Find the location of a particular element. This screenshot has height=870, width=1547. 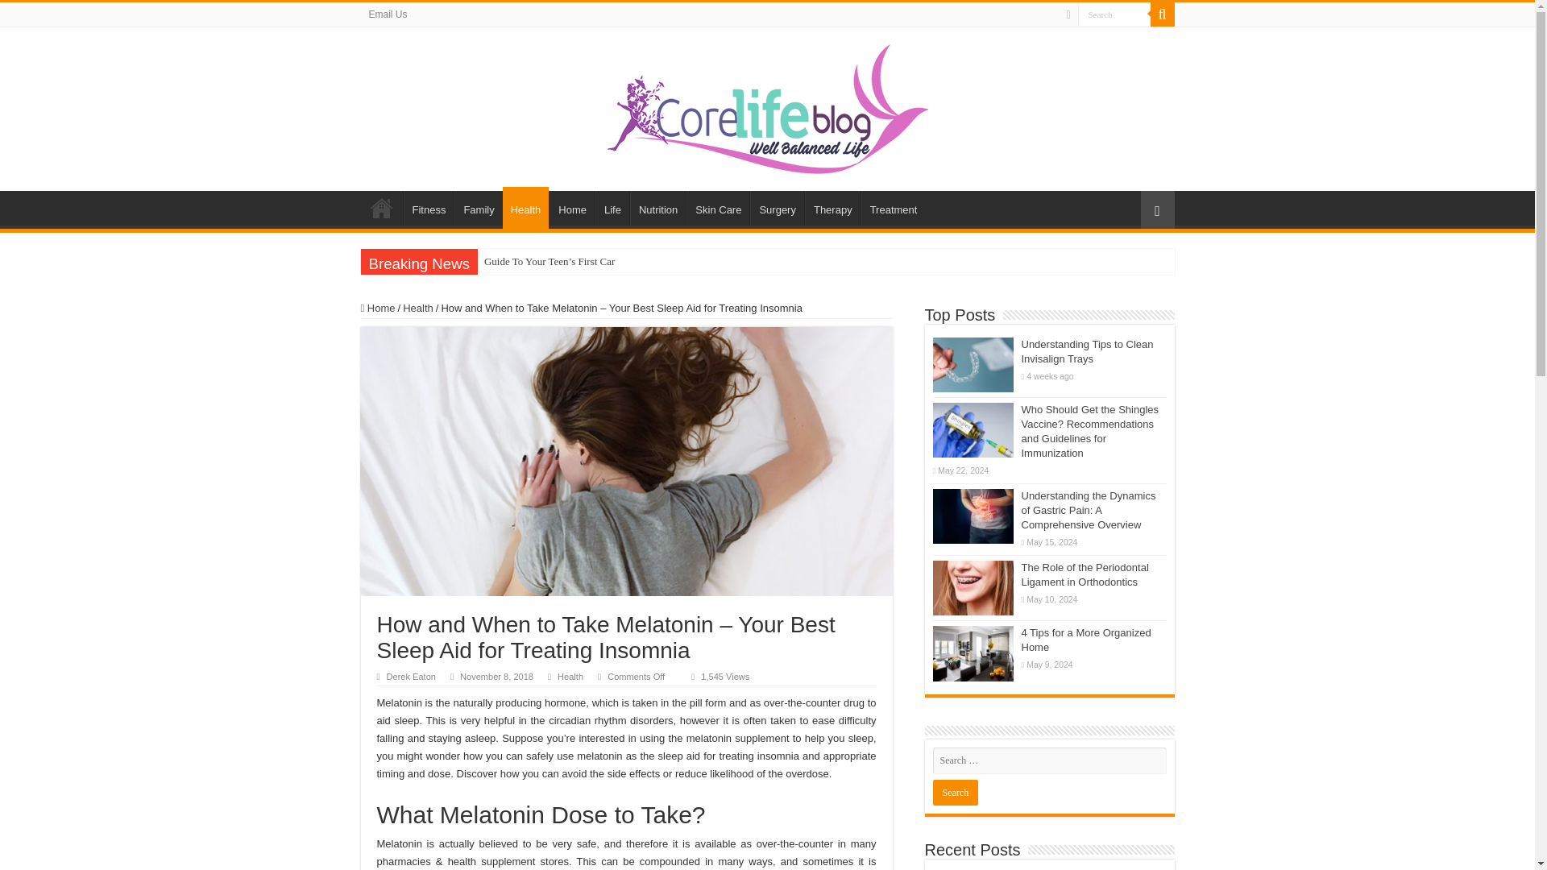

Skin Care is located at coordinates (717, 207).